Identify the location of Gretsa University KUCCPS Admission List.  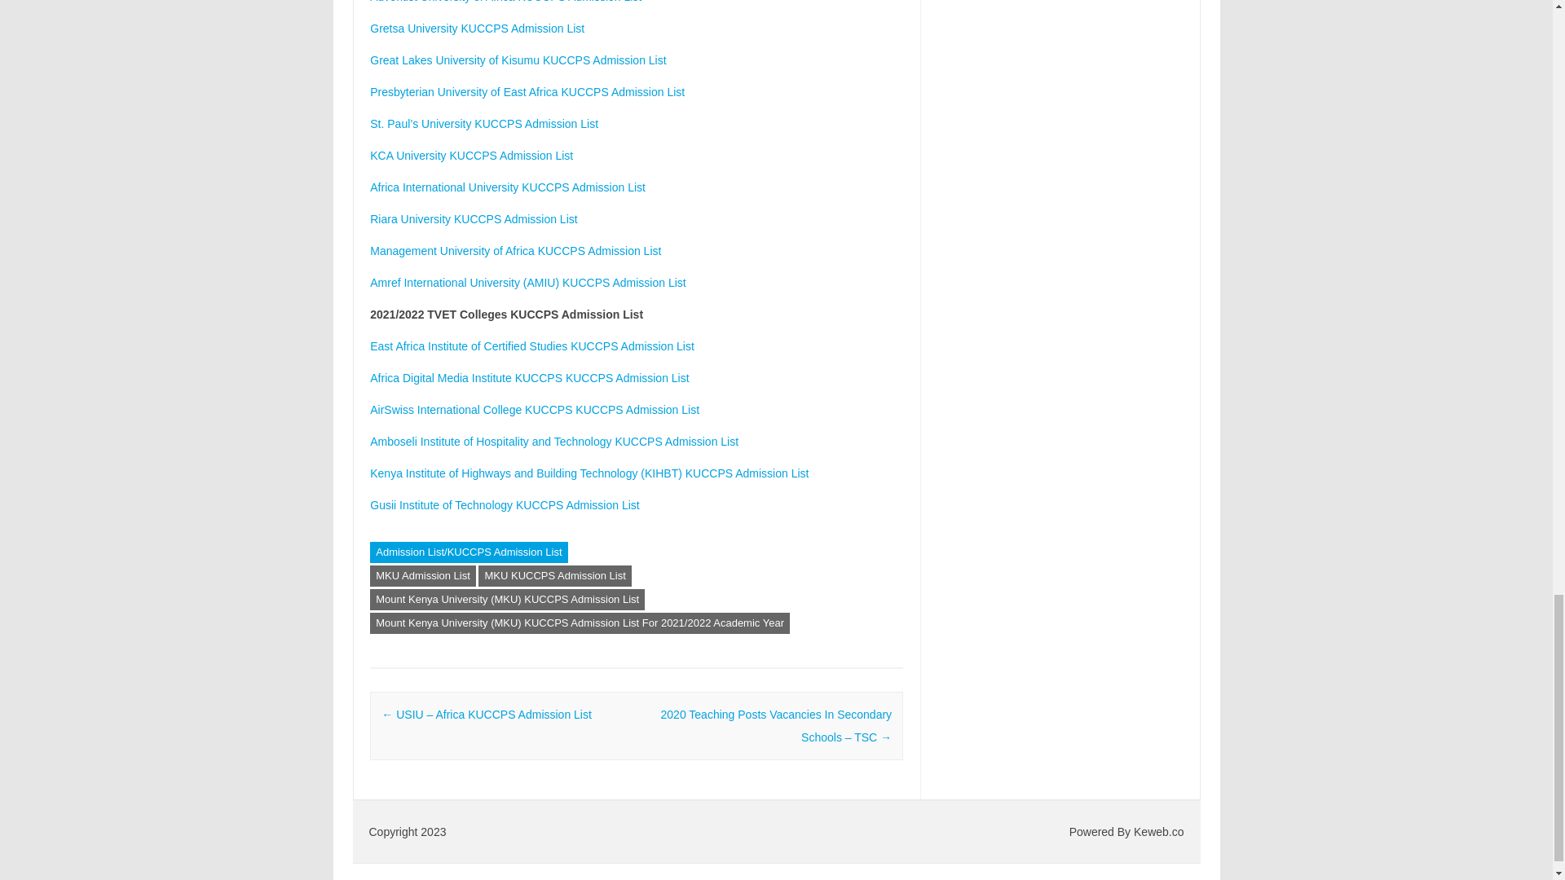
(476, 29).